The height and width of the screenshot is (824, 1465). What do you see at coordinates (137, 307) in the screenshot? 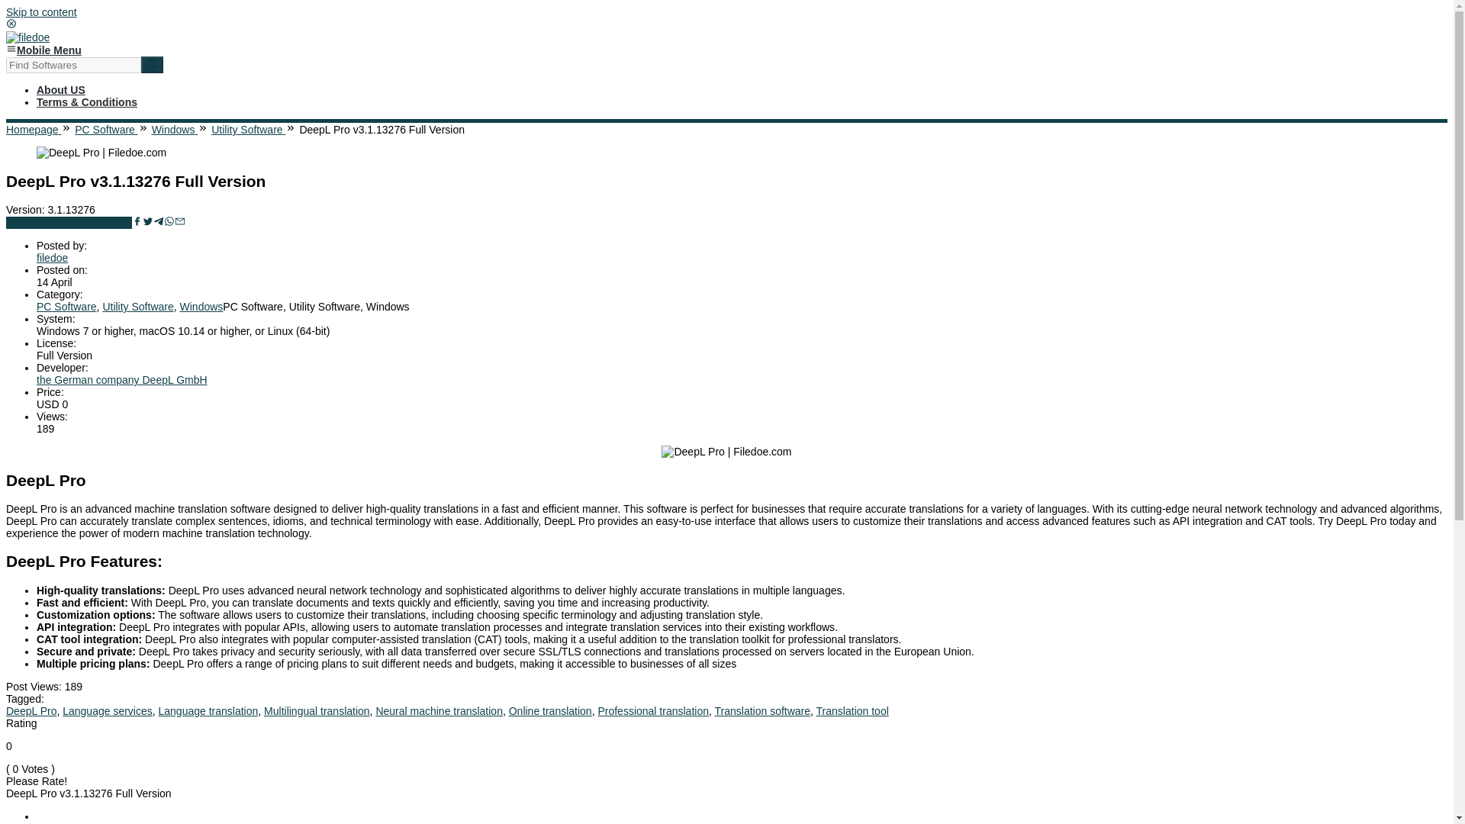
I see `Utility Software` at bounding box center [137, 307].